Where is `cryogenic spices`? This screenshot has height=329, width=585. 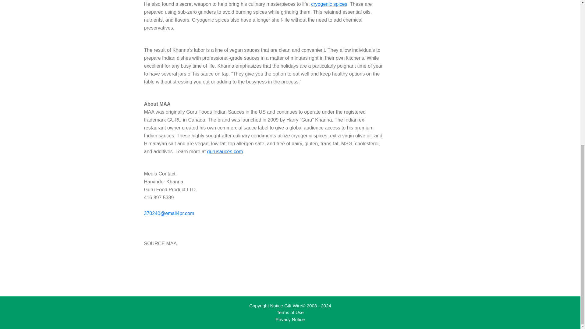
cryogenic spices is located at coordinates (329, 4).